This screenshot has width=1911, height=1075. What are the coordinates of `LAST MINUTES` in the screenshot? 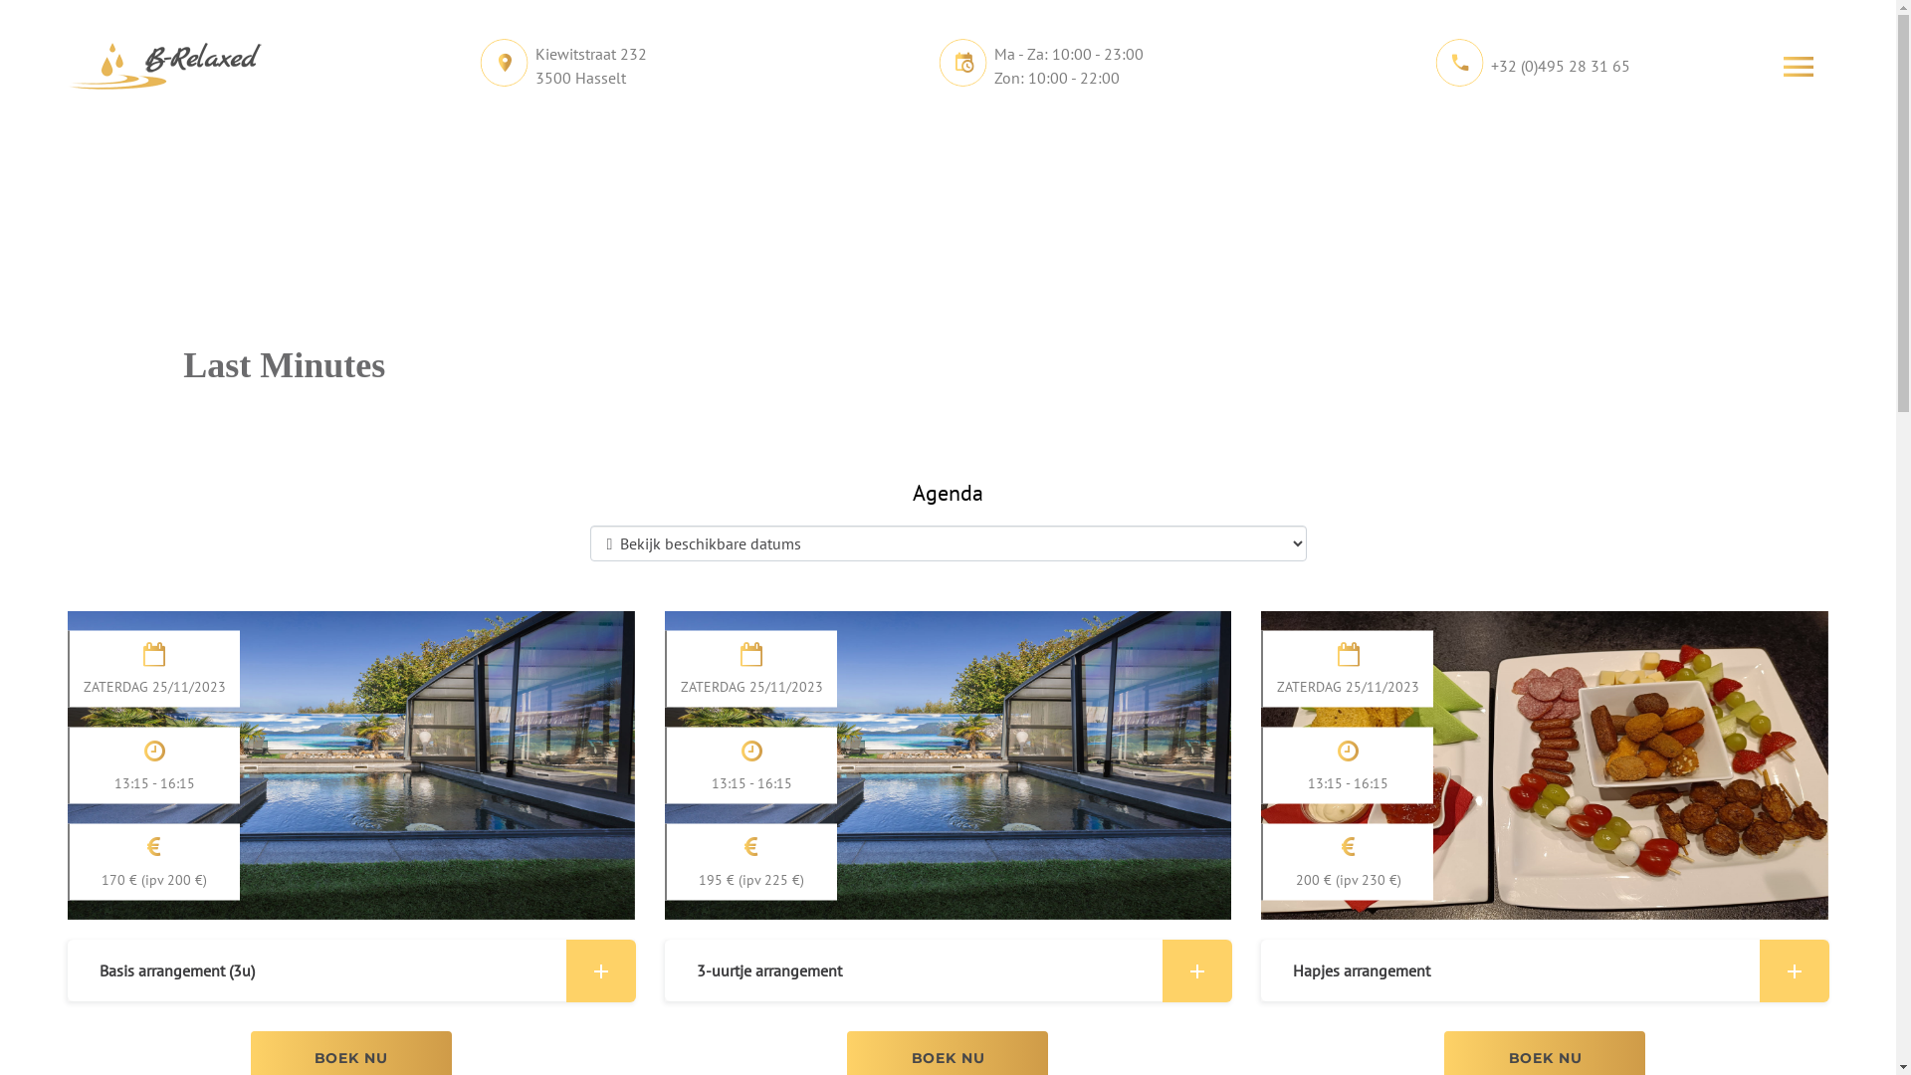 It's located at (886, 72).